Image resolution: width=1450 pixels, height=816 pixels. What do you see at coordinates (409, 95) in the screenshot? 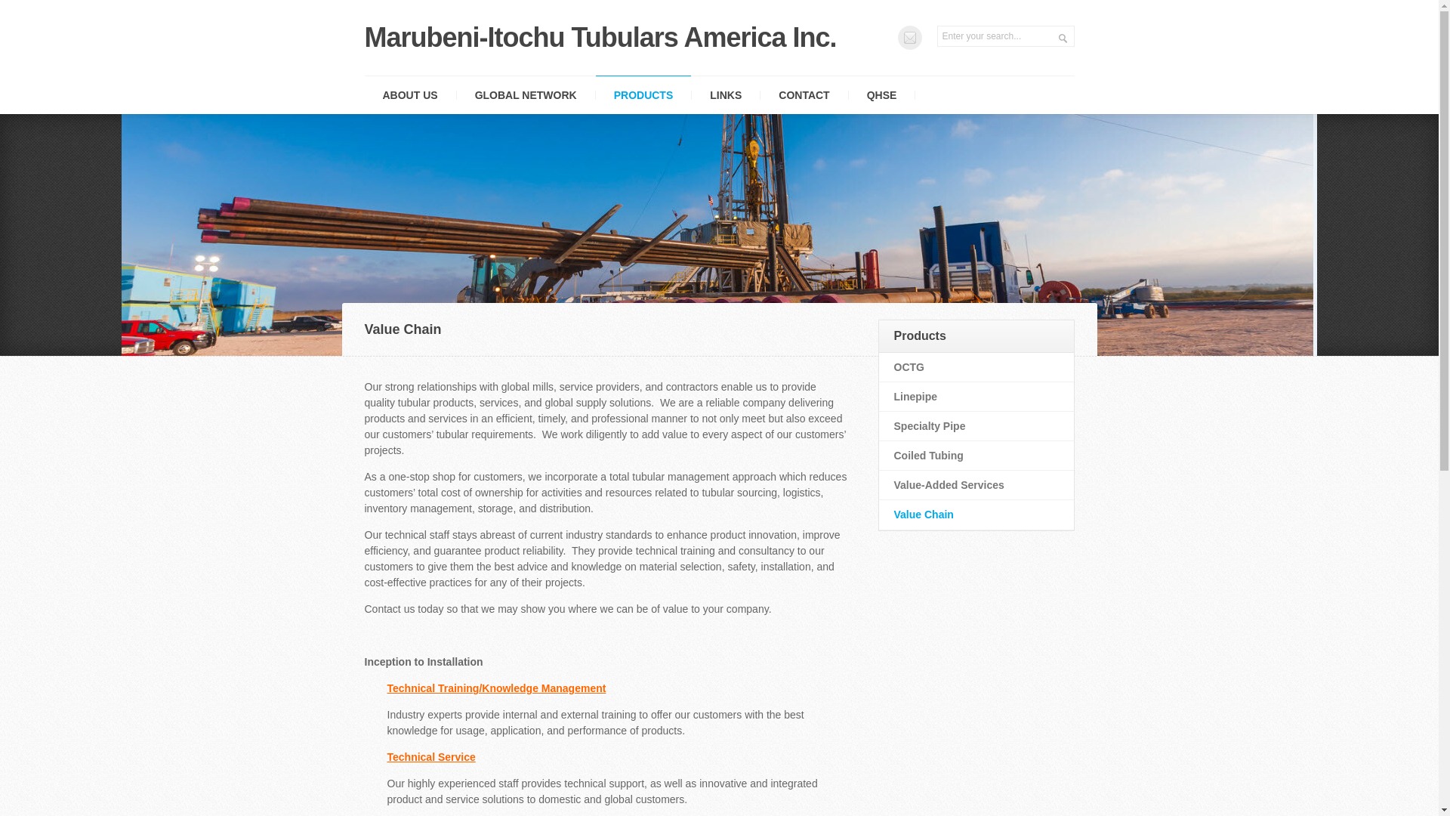
I see `ABOUT US` at bounding box center [409, 95].